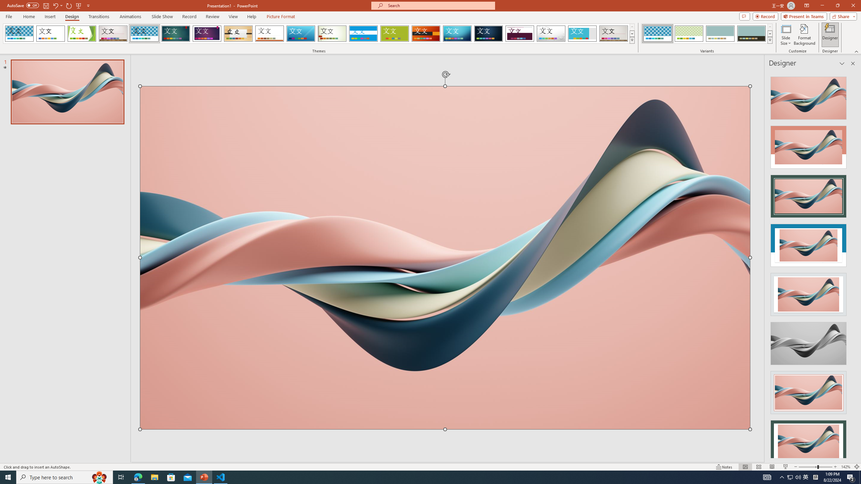 This screenshot has height=484, width=861. Describe the element at coordinates (319, 34) in the screenshot. I see `AutomationID: SlideThemesGallery` at that location.